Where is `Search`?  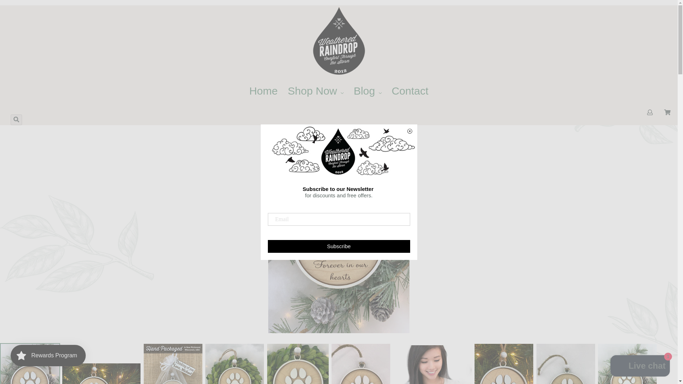 Search is located at coordinates (16, 119).